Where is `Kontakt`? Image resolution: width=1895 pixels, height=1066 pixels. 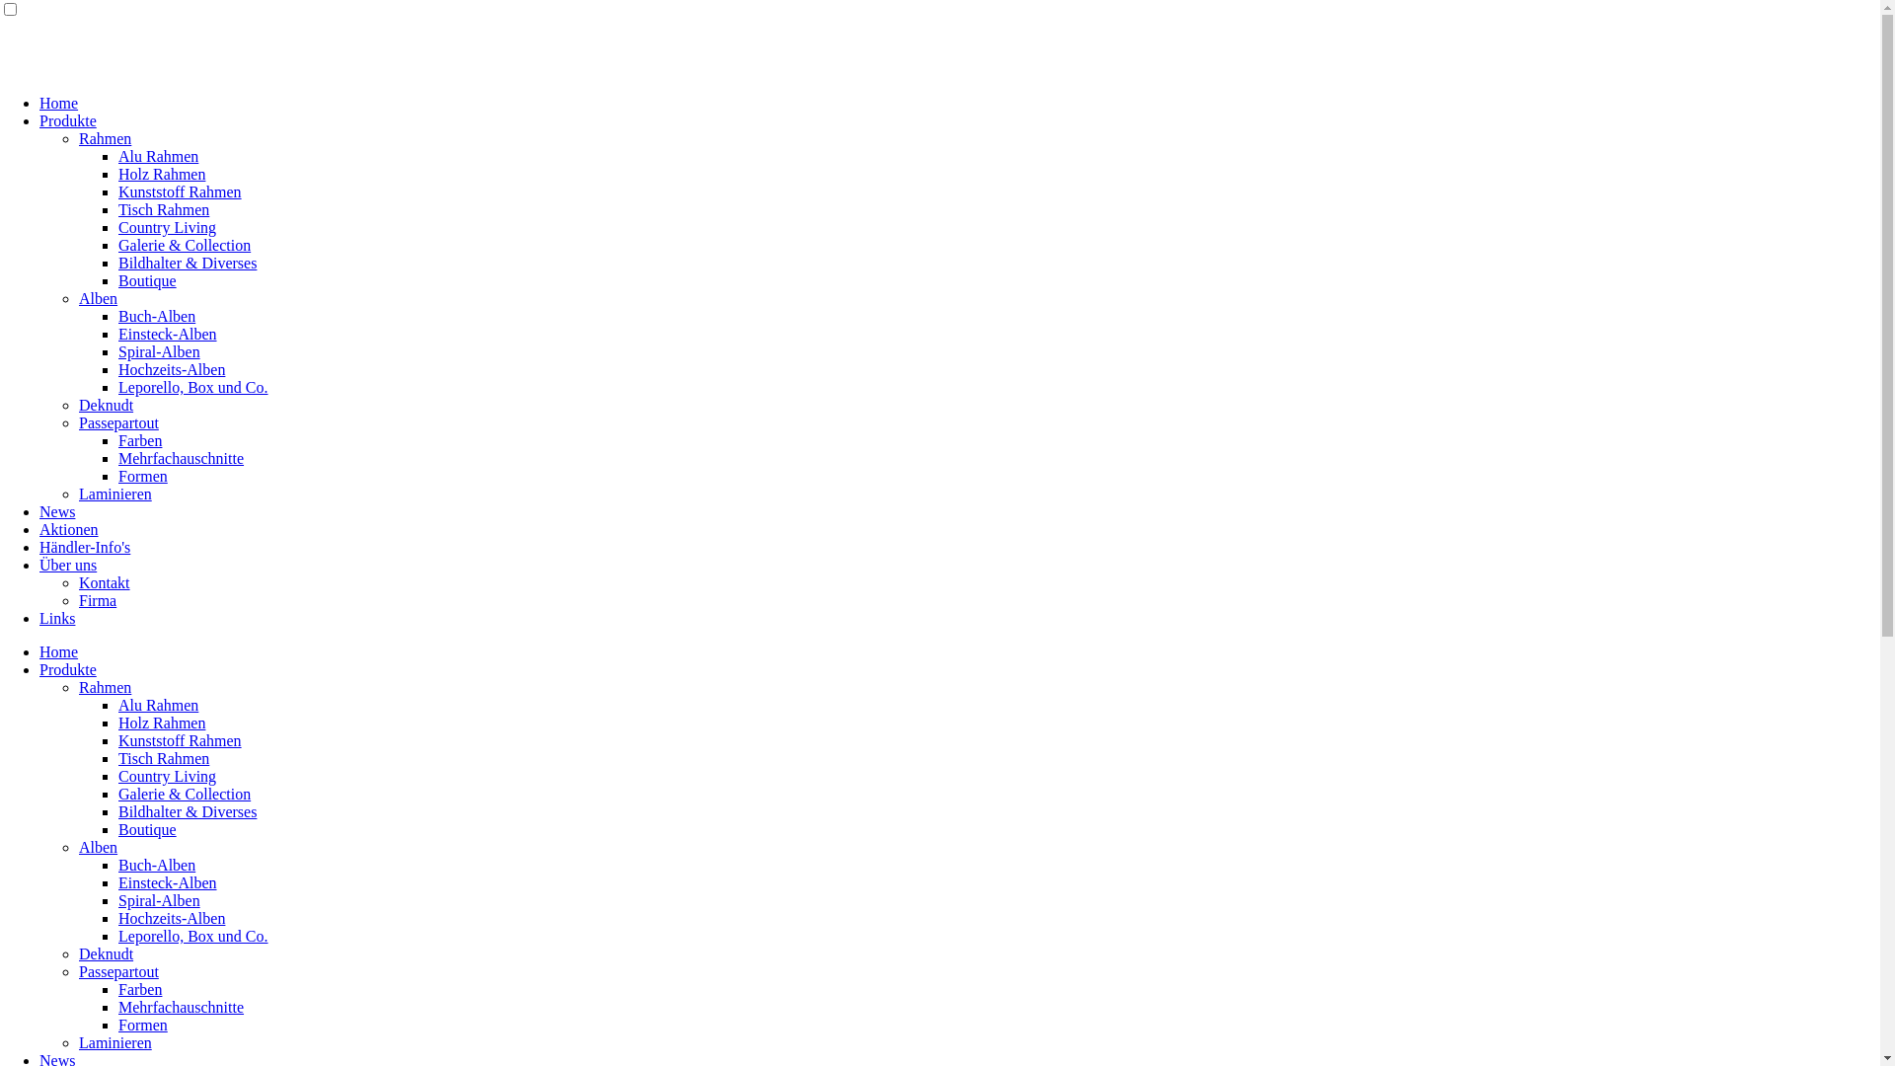
Kontakt is located at coordinates (105, 582).